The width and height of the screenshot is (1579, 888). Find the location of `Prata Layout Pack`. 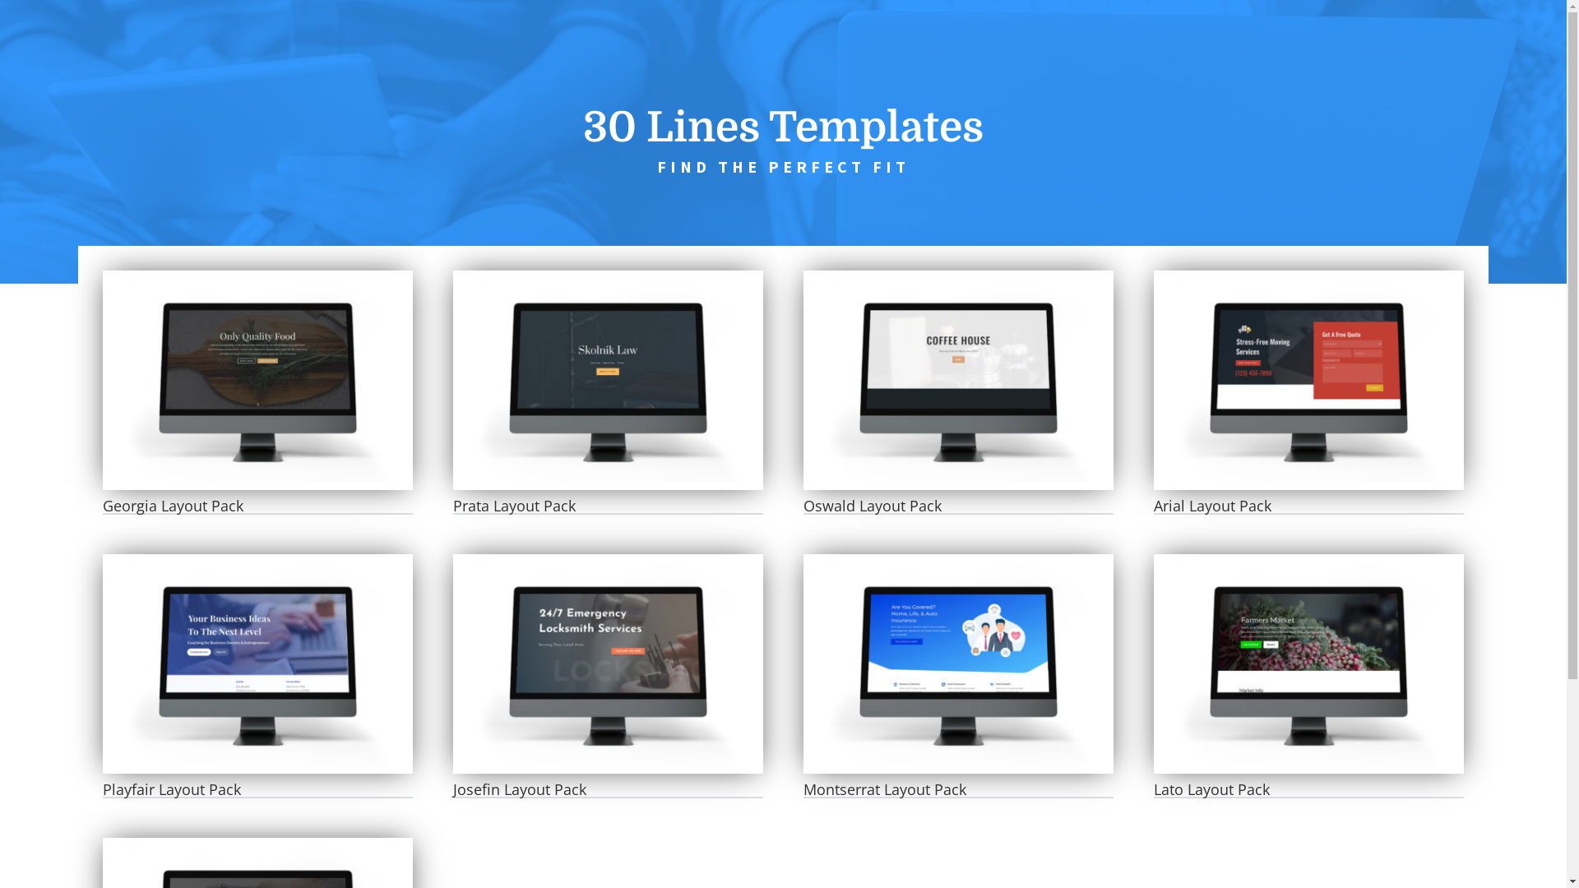

Prata Layout Pack is located at coordinates (515, 506).